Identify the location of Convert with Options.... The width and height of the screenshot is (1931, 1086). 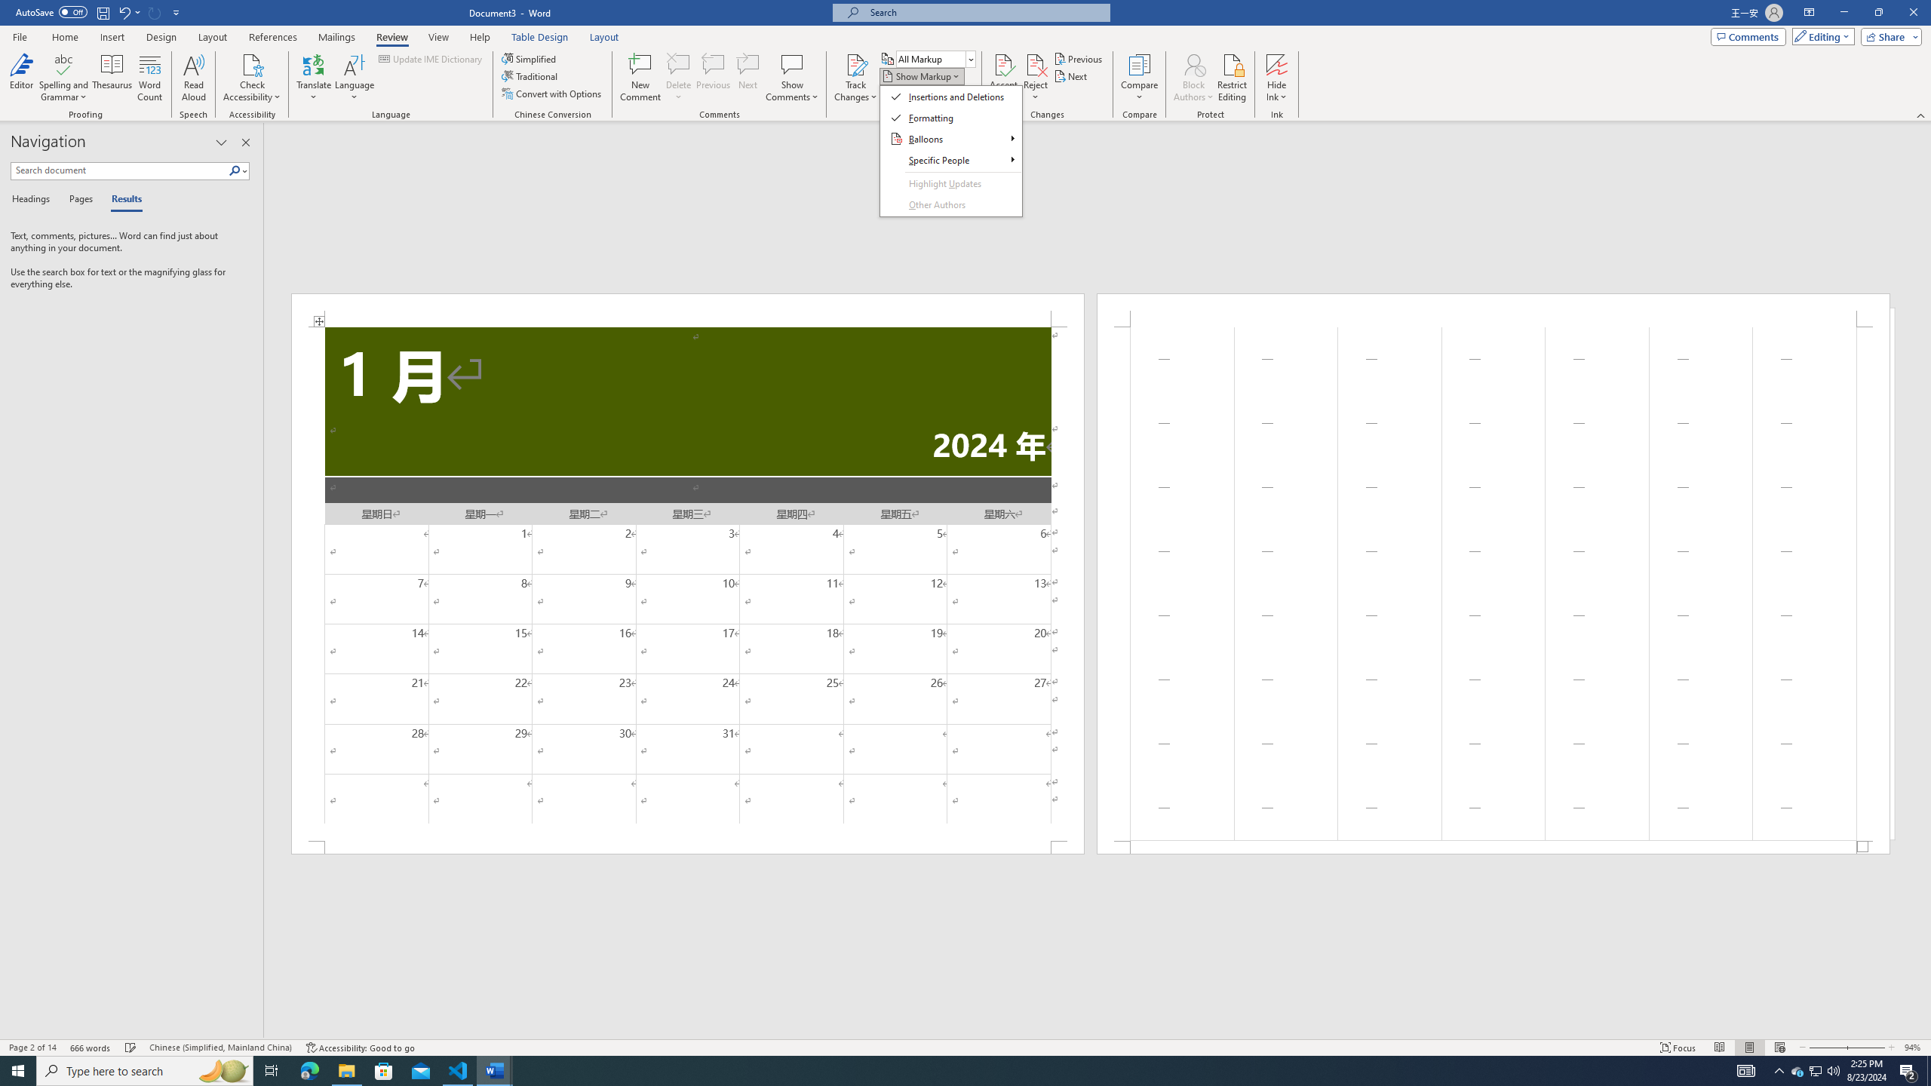
(553, 94).